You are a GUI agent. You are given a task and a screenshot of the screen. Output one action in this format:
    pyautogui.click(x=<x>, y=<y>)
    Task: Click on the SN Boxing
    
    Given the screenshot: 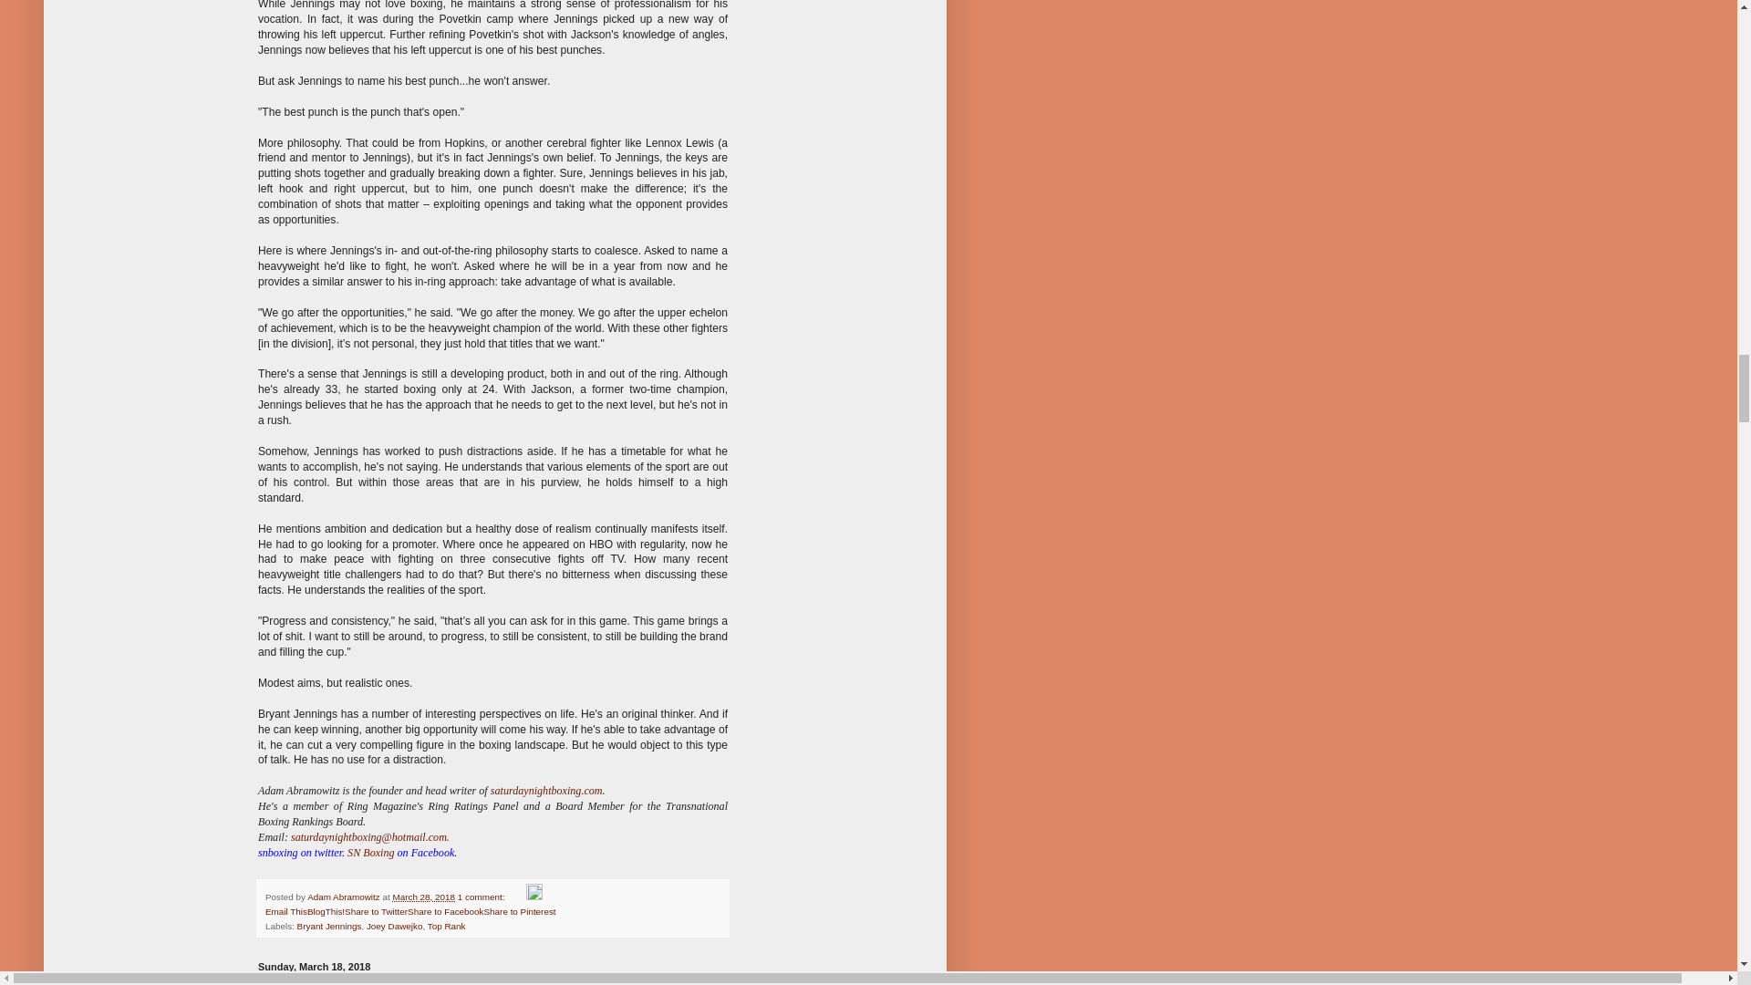 What is the action you would take?
    pyautogui.click(x=370, y=852)
    